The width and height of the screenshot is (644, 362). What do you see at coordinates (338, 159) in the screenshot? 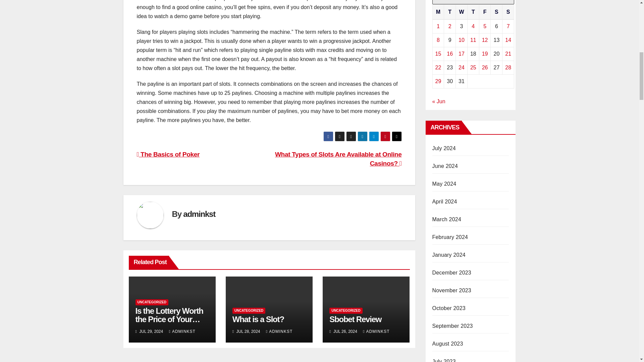
I see `What Types of Slots Are Available at Online Casinos?` at bounding box center [338, 159].